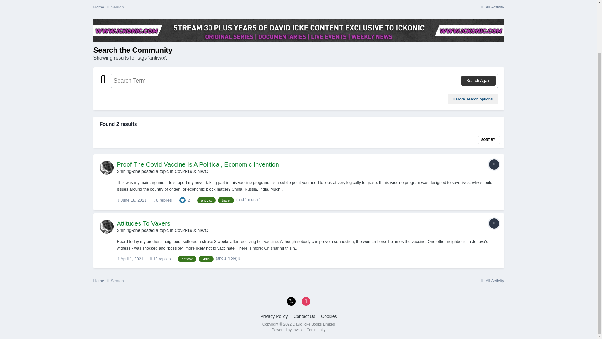  I want to click on Search, so click(117, 7).